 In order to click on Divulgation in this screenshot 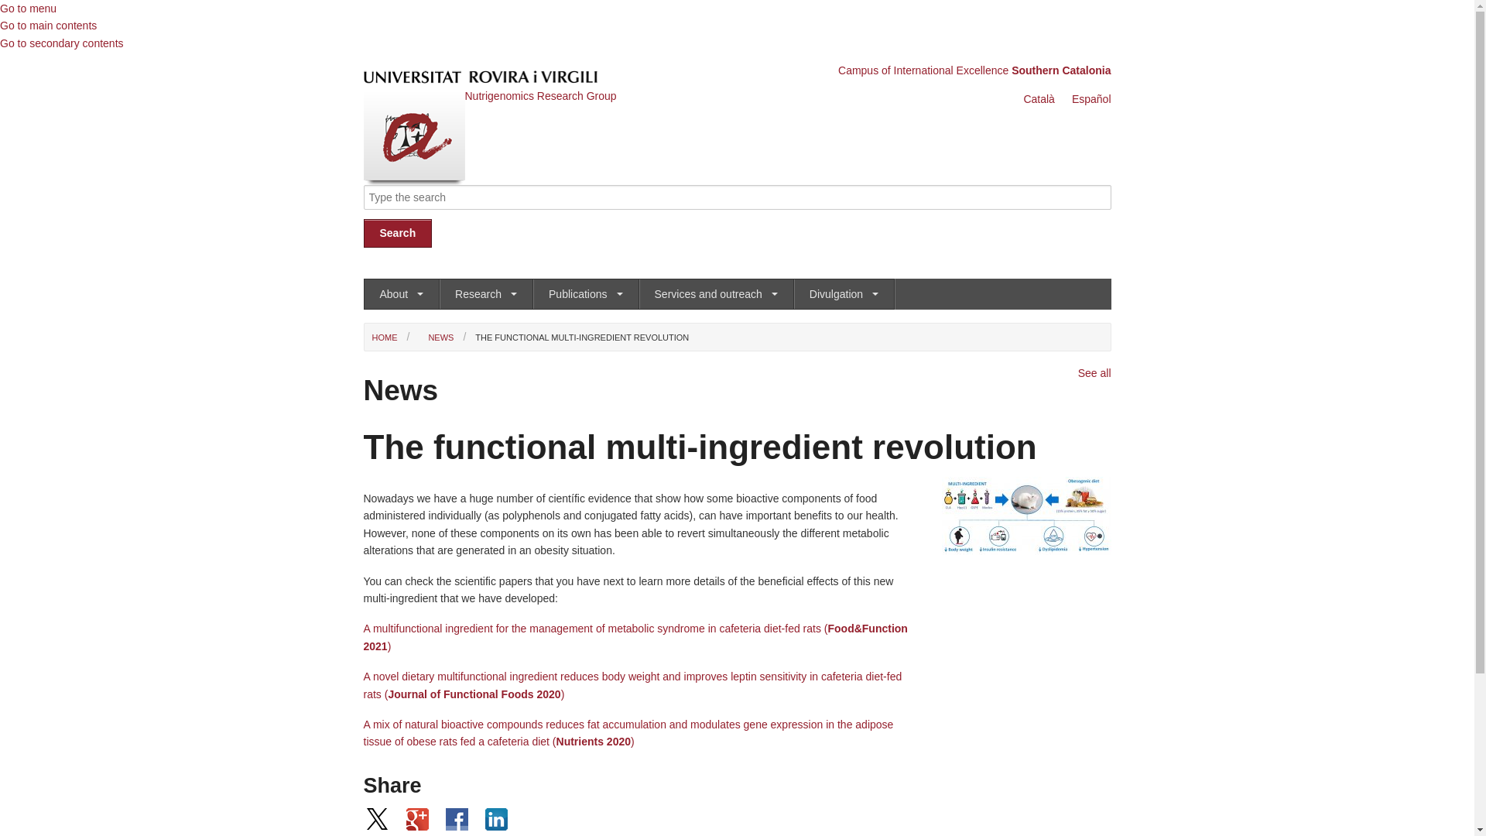, I will do `click(844, 294)`.